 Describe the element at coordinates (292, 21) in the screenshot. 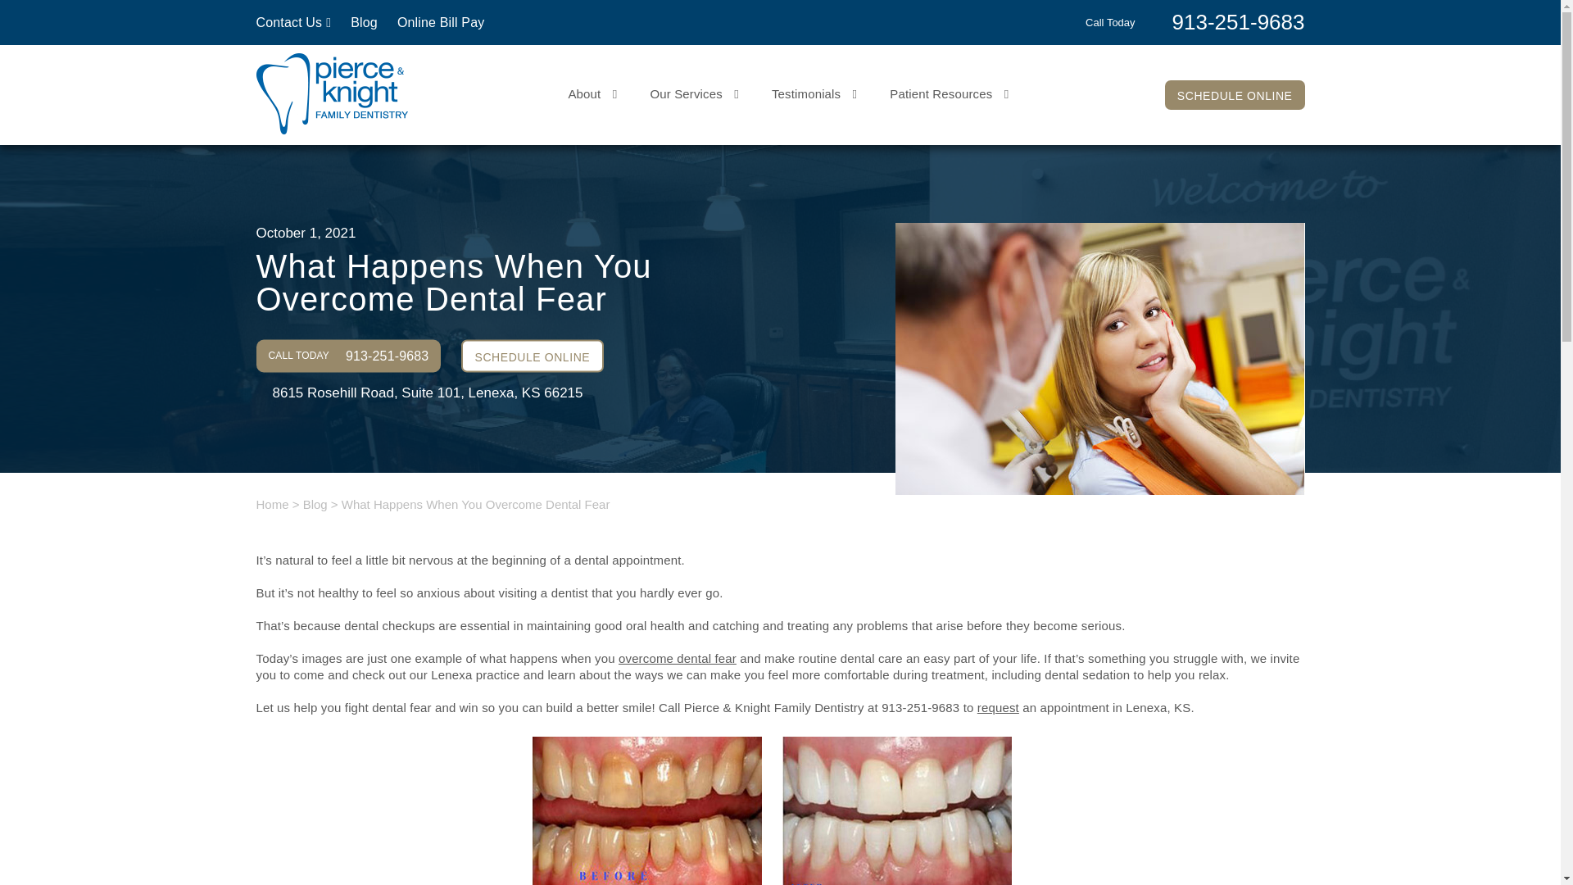

I see `Contact Us` at that location.